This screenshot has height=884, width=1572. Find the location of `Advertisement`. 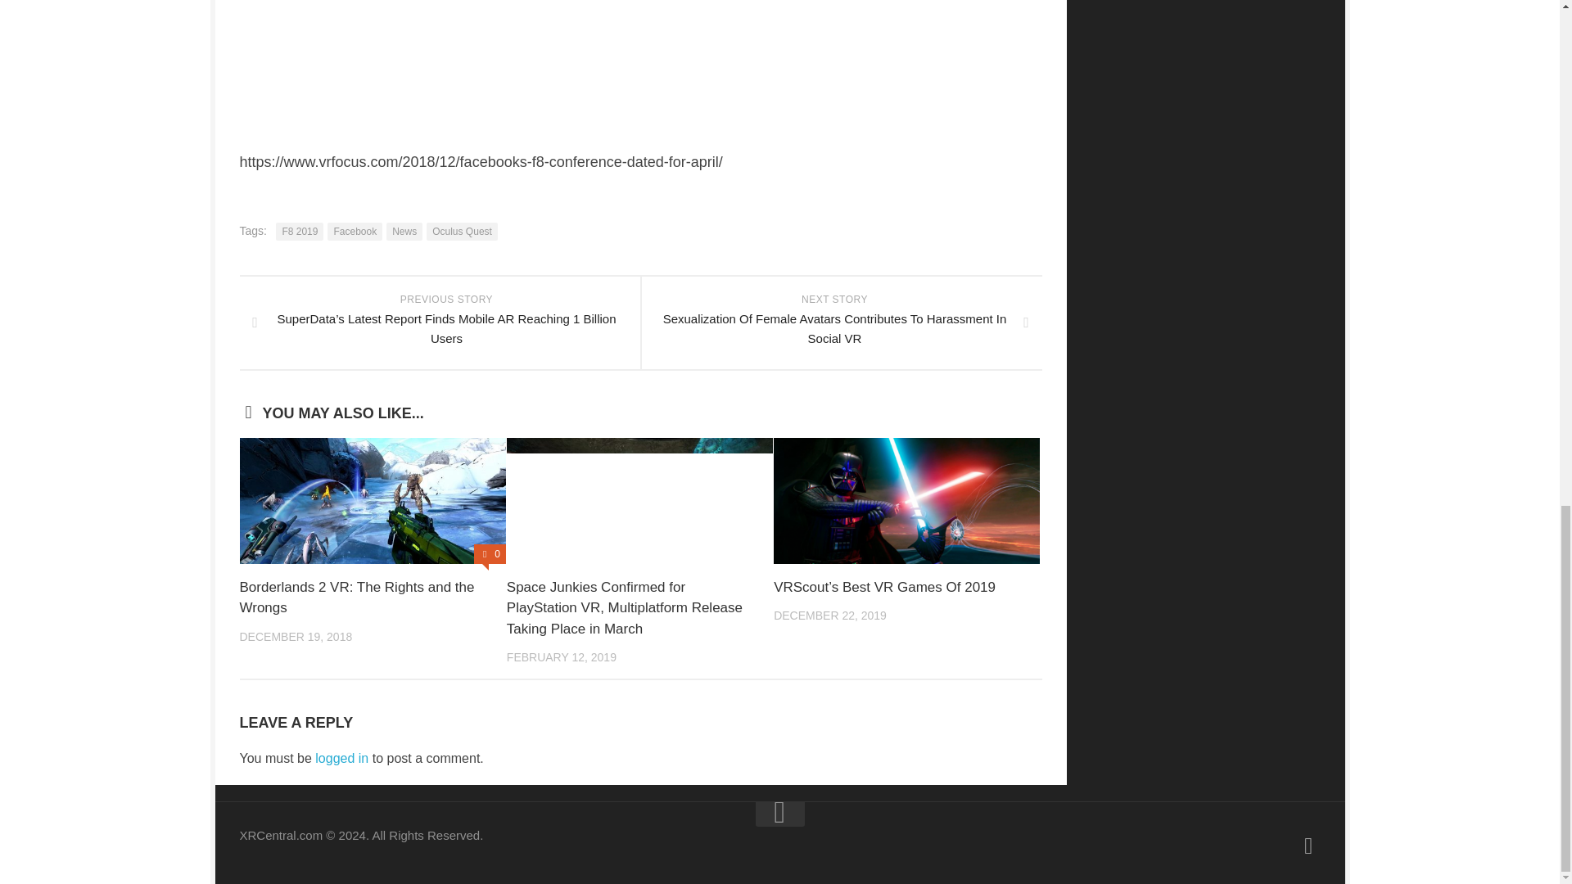

Advertisement is located at coordinates (599, 75).